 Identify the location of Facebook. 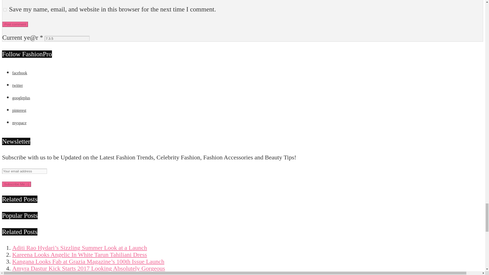
(20, 73).